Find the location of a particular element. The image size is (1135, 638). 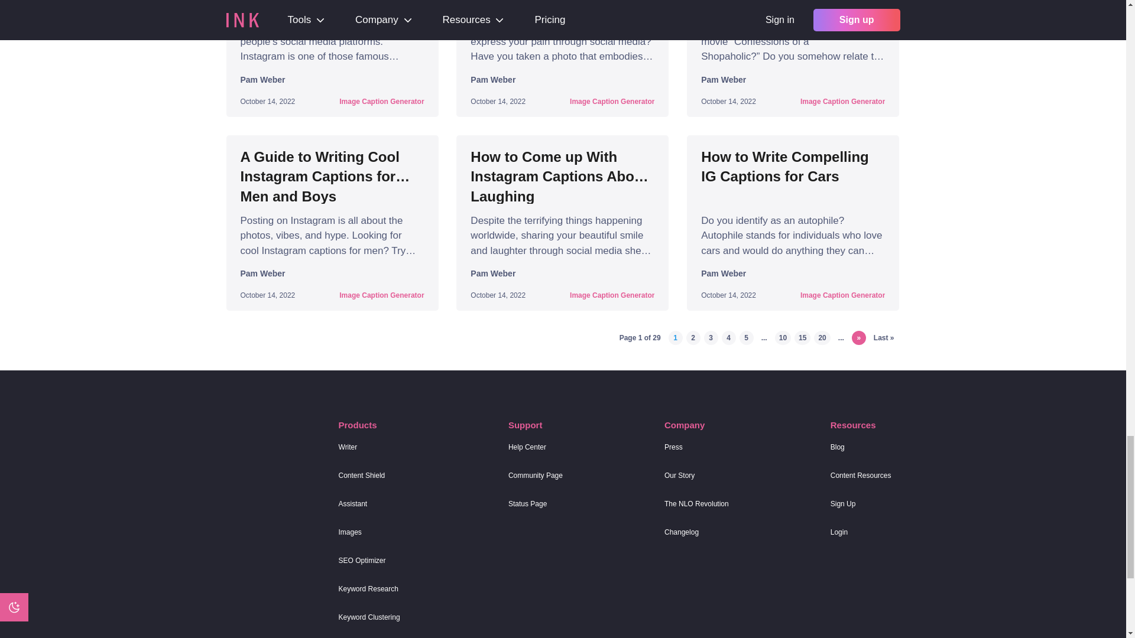

Page 10 is located at coordinates (783, 338).